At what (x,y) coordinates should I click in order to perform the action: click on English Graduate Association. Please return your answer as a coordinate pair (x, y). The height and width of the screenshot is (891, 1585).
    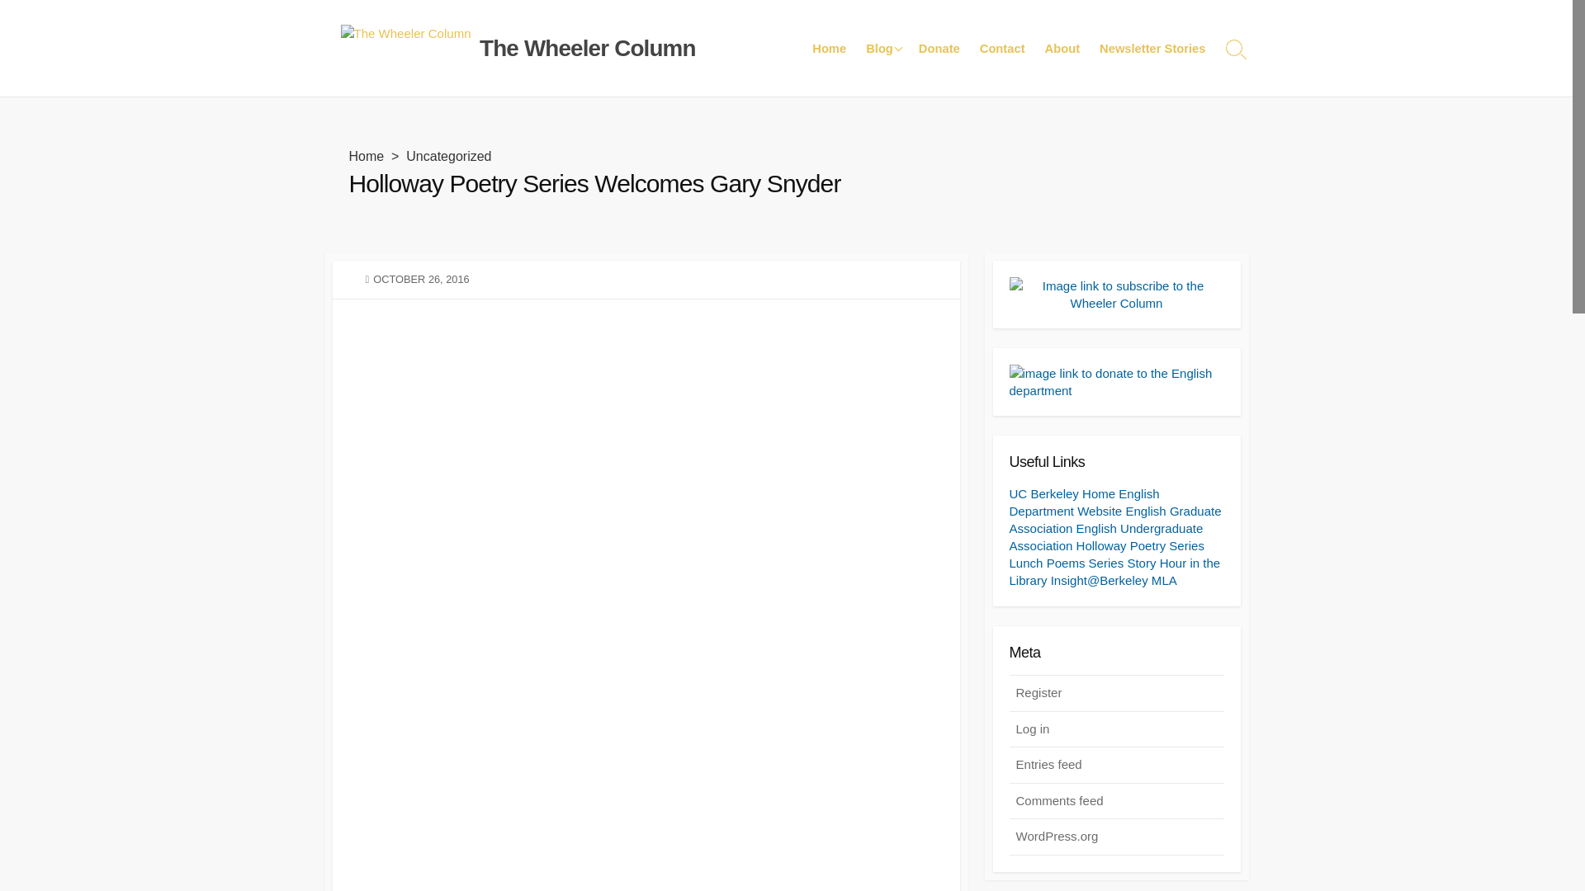
    Looking at the image, I should click on (1114, 520).